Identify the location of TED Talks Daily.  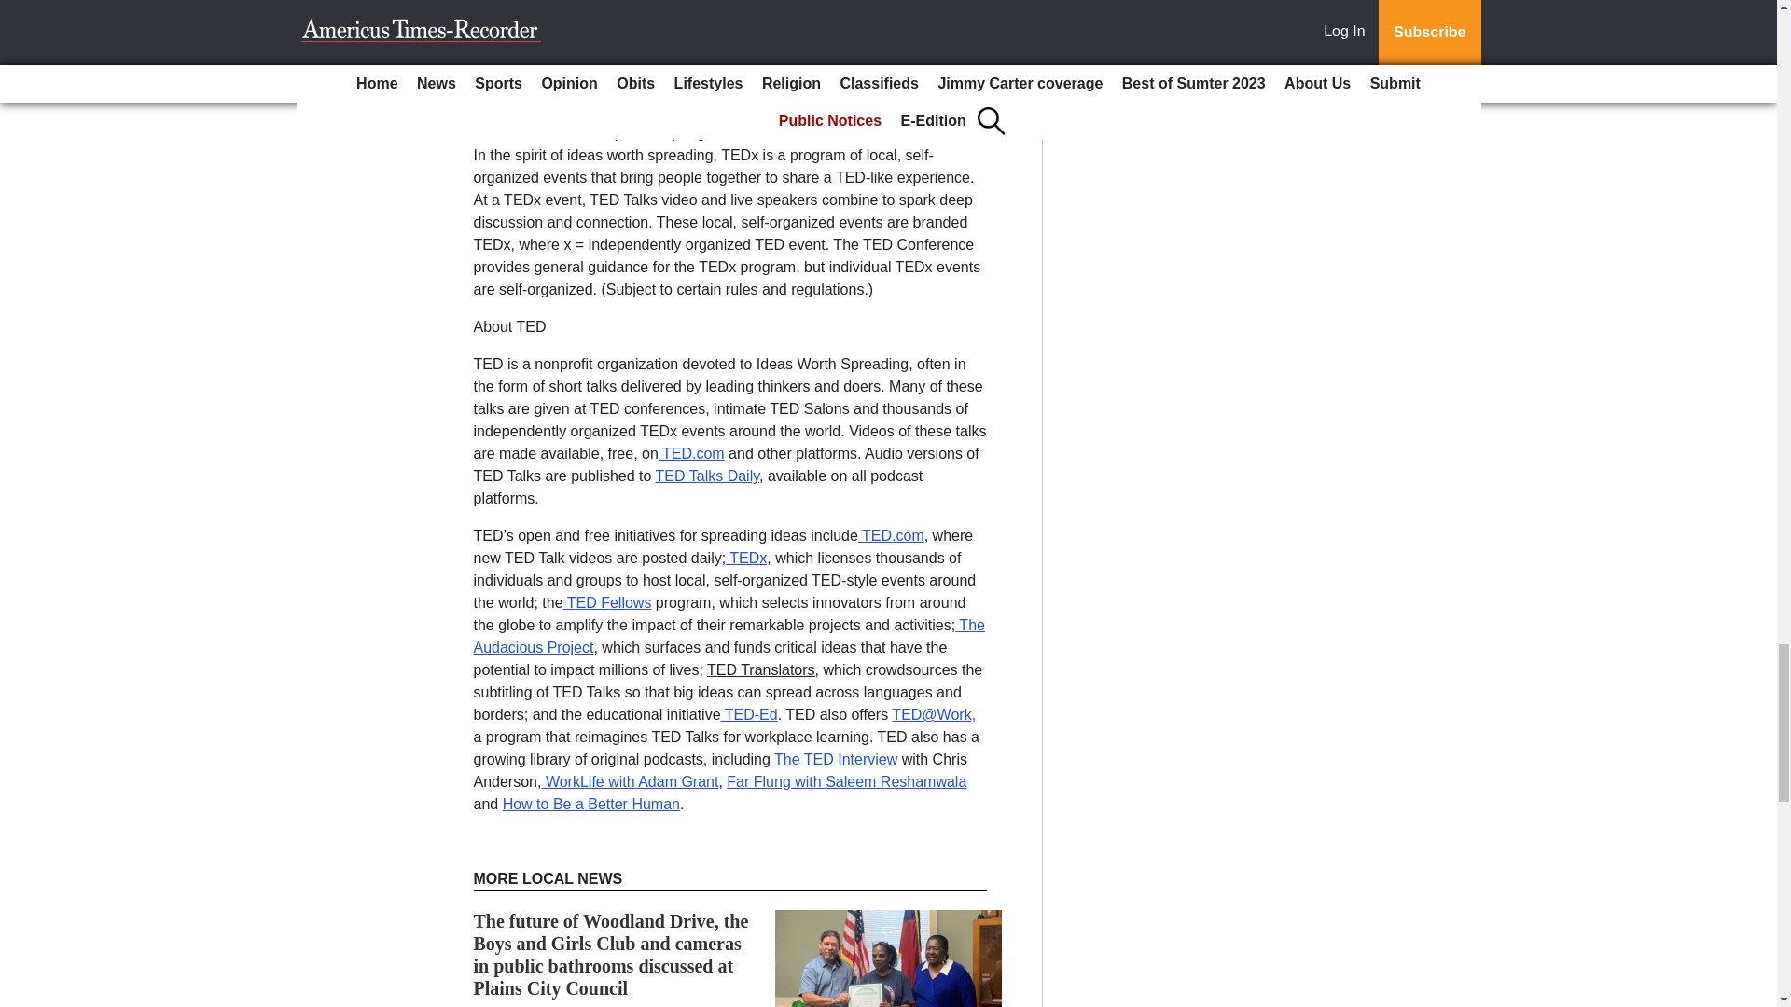
(707, 476).